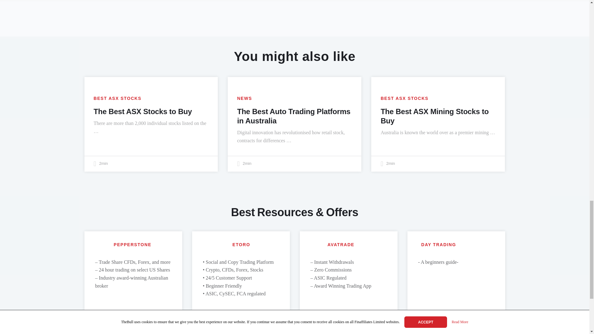 The height and width of the screenshot is (334, 594). Describe the element at coordinates (404, 98) in the screenshot. I see `BEST ASX STOCKS` at that location.